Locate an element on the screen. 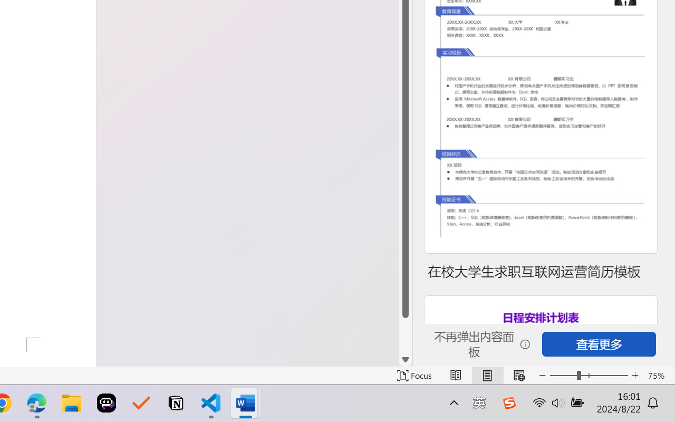  Class: Image is located at coordinates (509, 403).